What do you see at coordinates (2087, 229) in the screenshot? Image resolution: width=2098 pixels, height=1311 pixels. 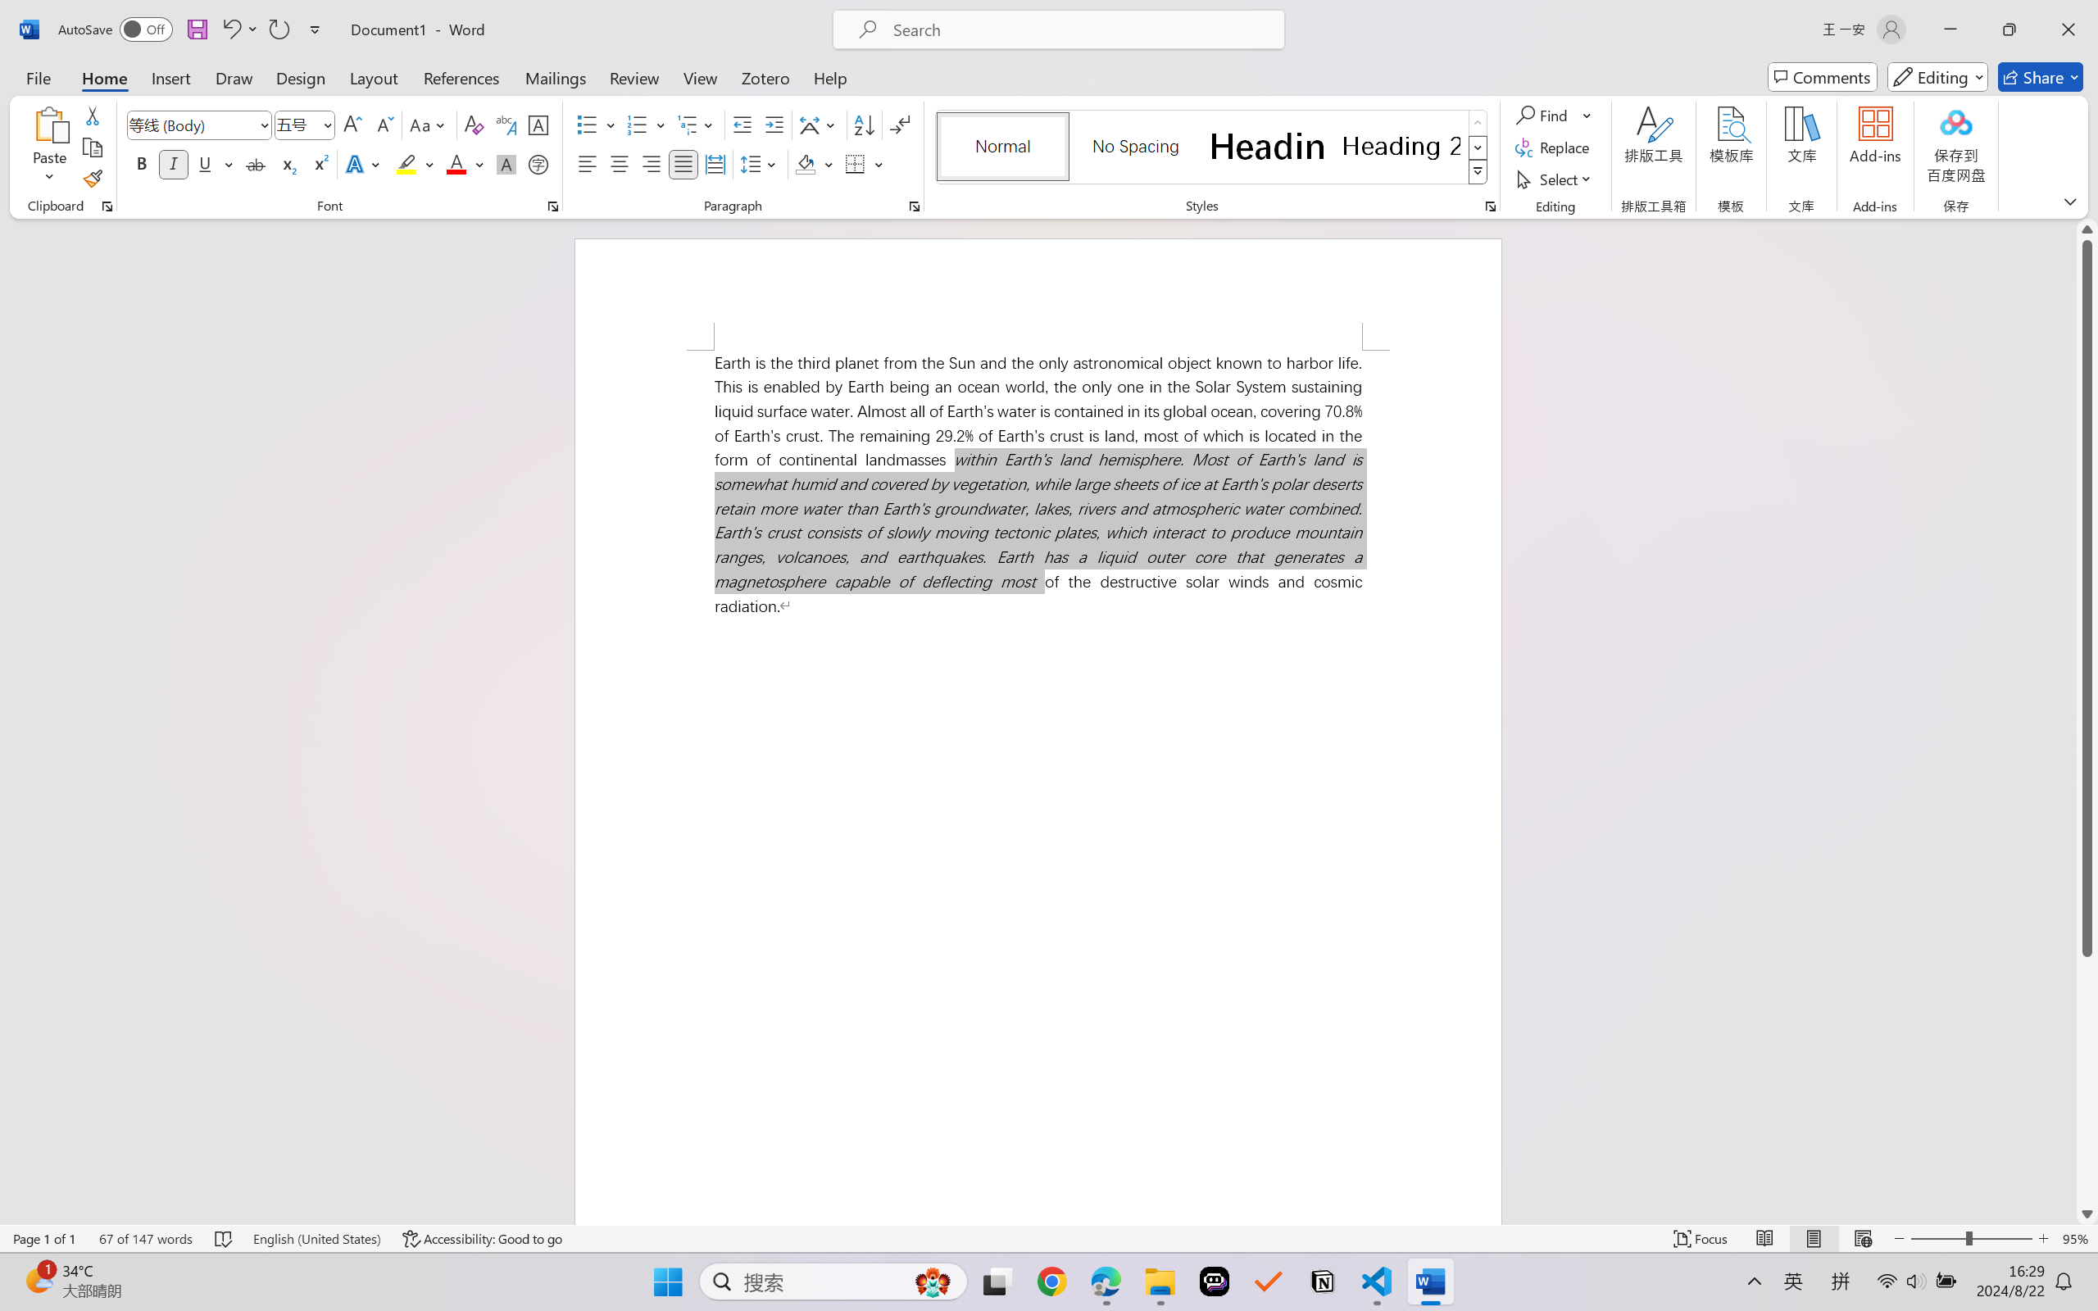 I see `Line up` at bounding box center [2087, 229].